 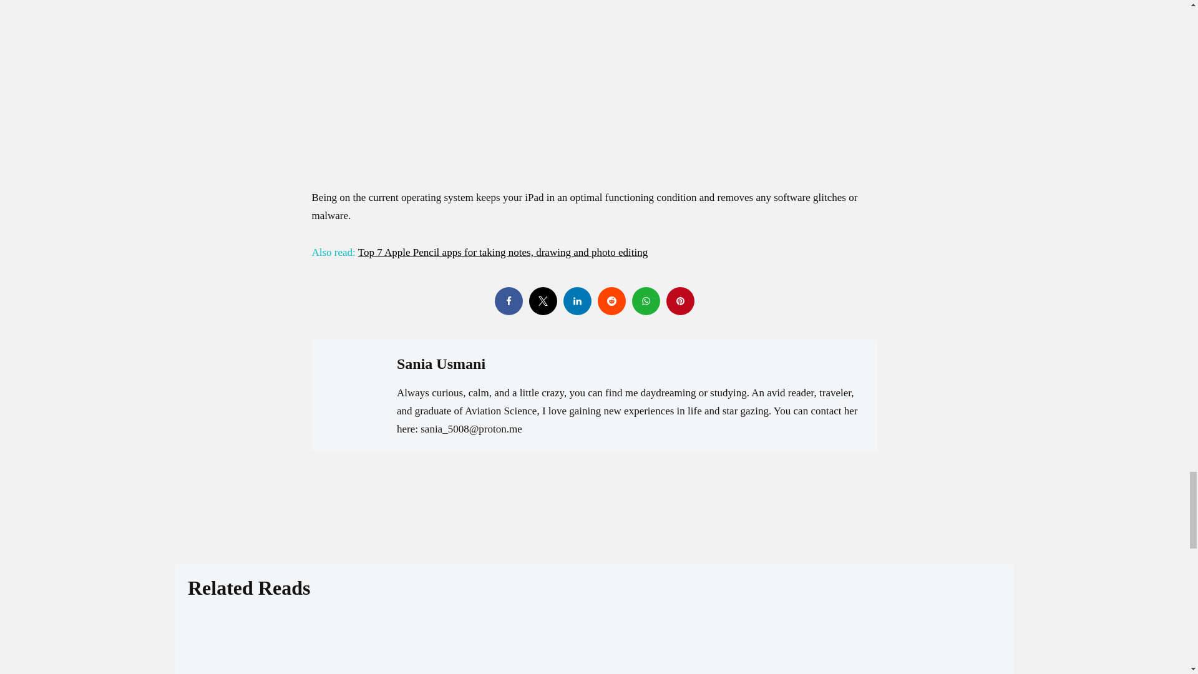 What do you see at coordinates (680, 301) in the screenshot?
I see `Pinterest` at bounding box center [680, 301].